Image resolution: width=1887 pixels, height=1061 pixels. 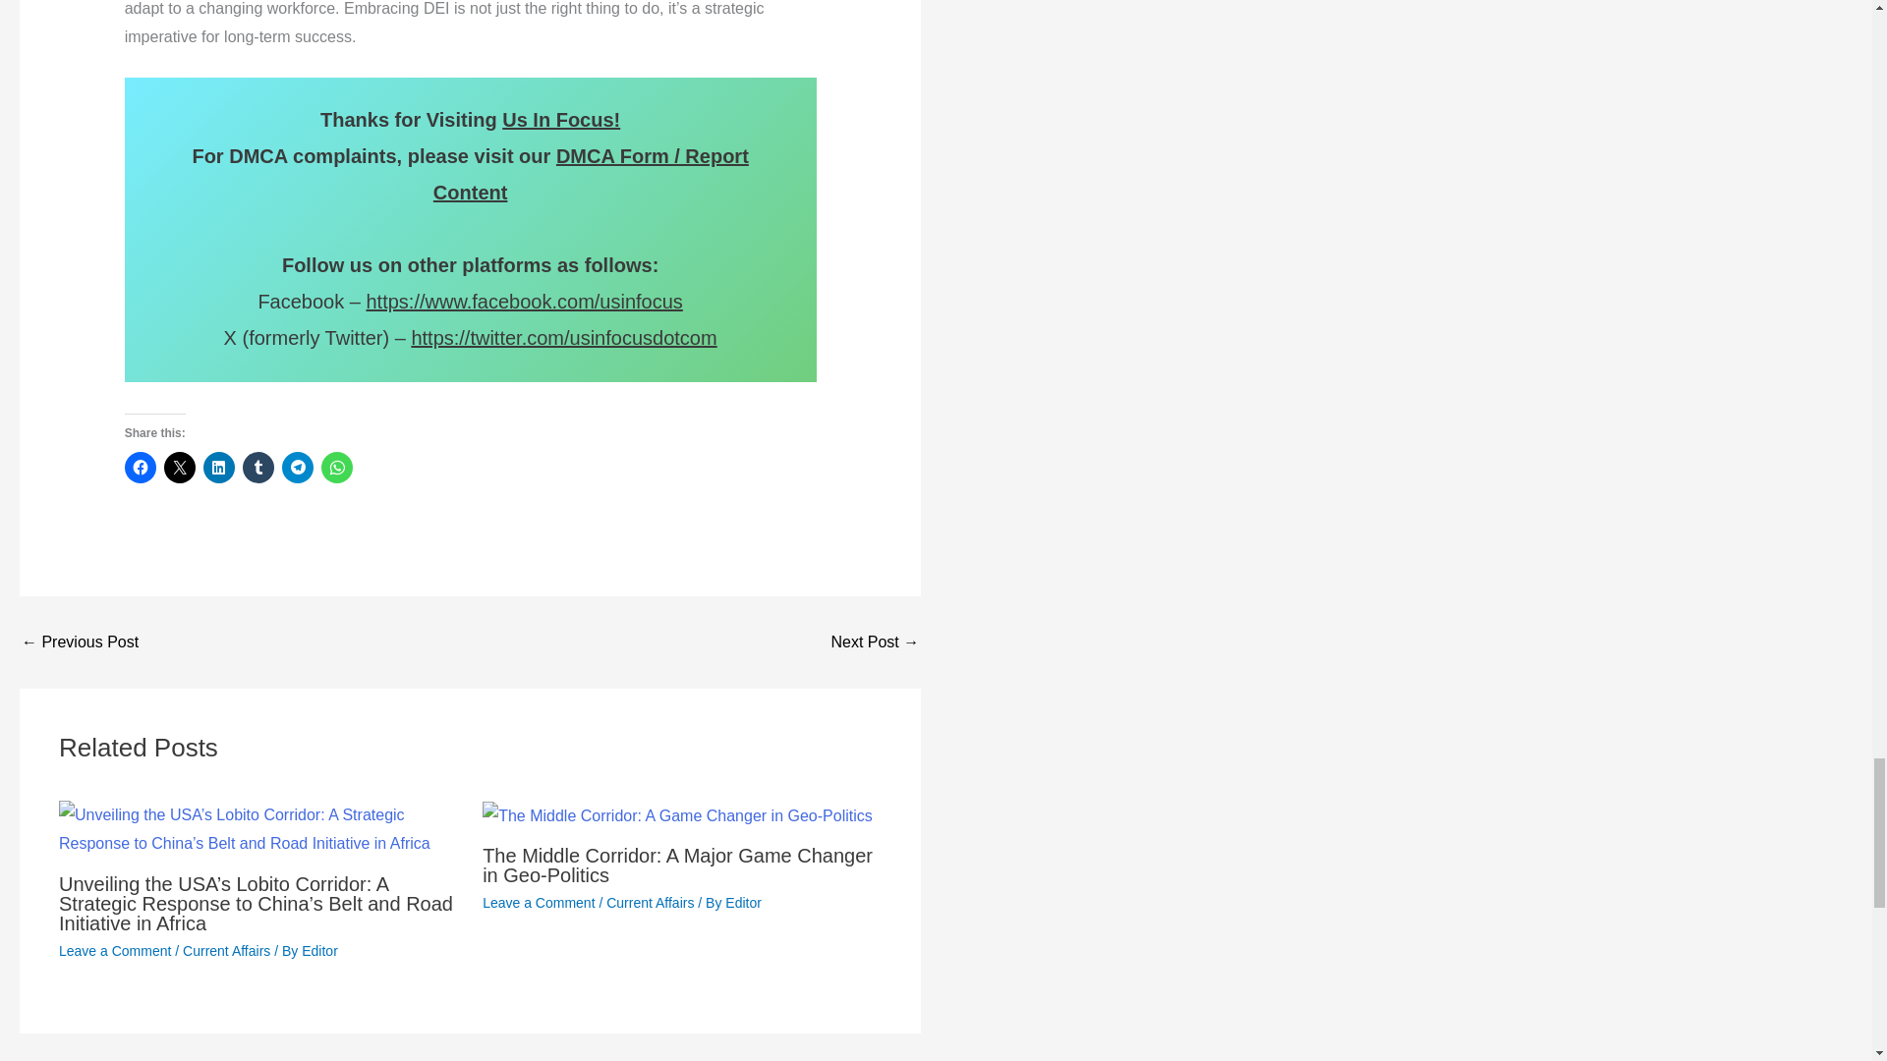 What do you see at coordinates (319, 951) in the screenshot?
I see `View all posts by Editor` at bounding box center [319, 951].